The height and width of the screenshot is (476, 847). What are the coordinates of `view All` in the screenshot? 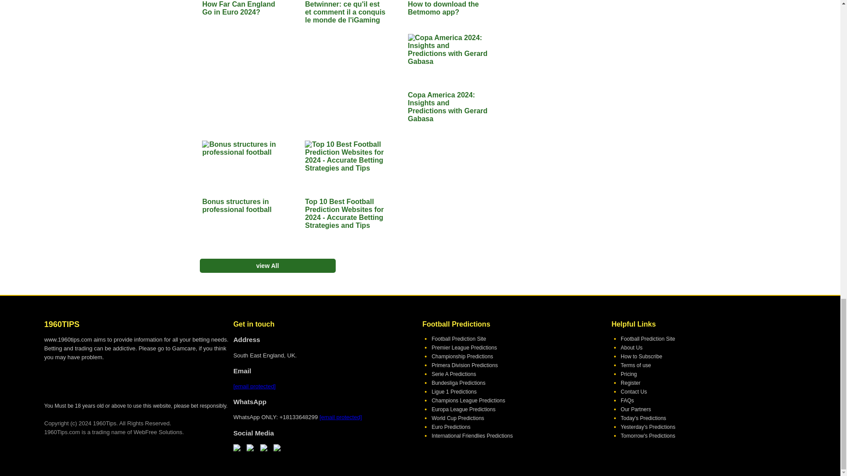 It's located at (267, 265).